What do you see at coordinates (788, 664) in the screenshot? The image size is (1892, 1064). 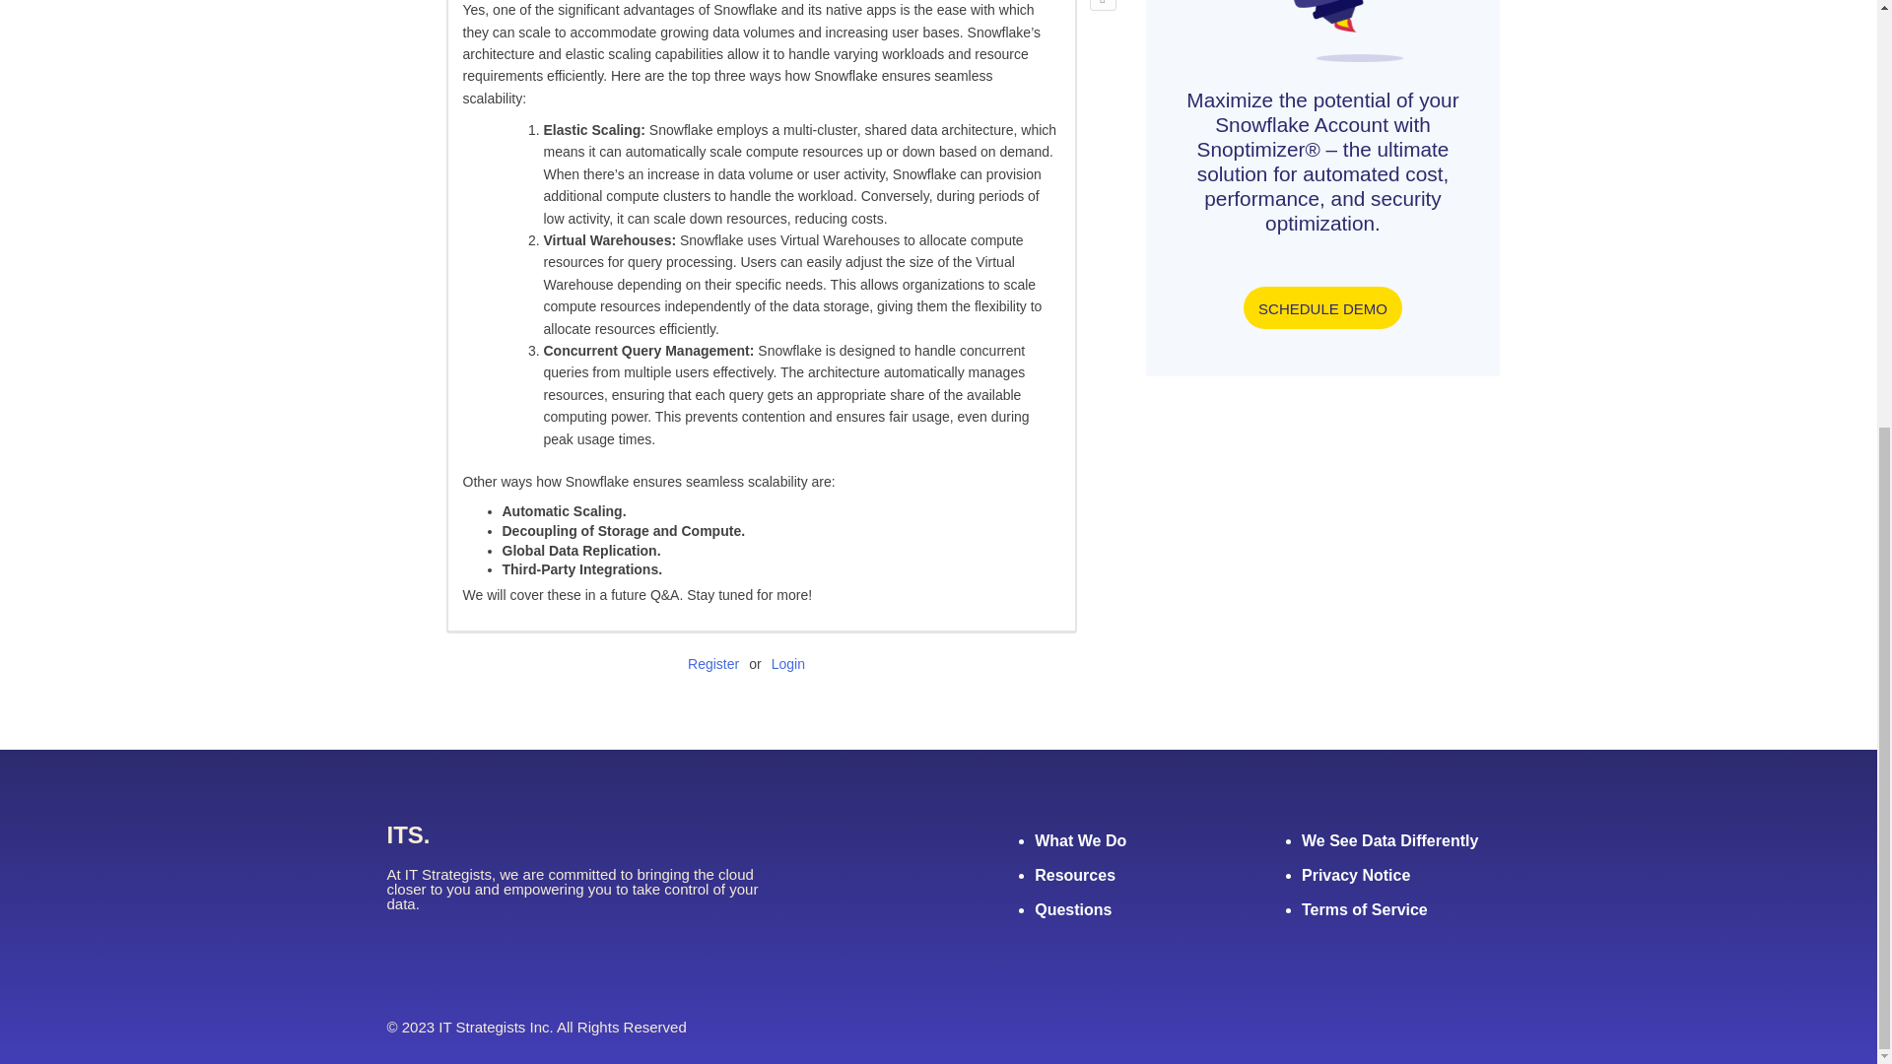 I see `Login` at bounding box center [788, 664].